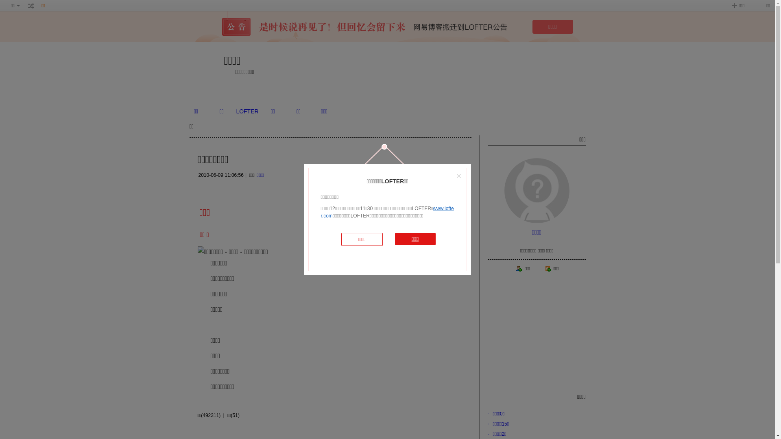 This screenshot has height=439, width=781. I want to click on LOFTER, so click(247, 111).